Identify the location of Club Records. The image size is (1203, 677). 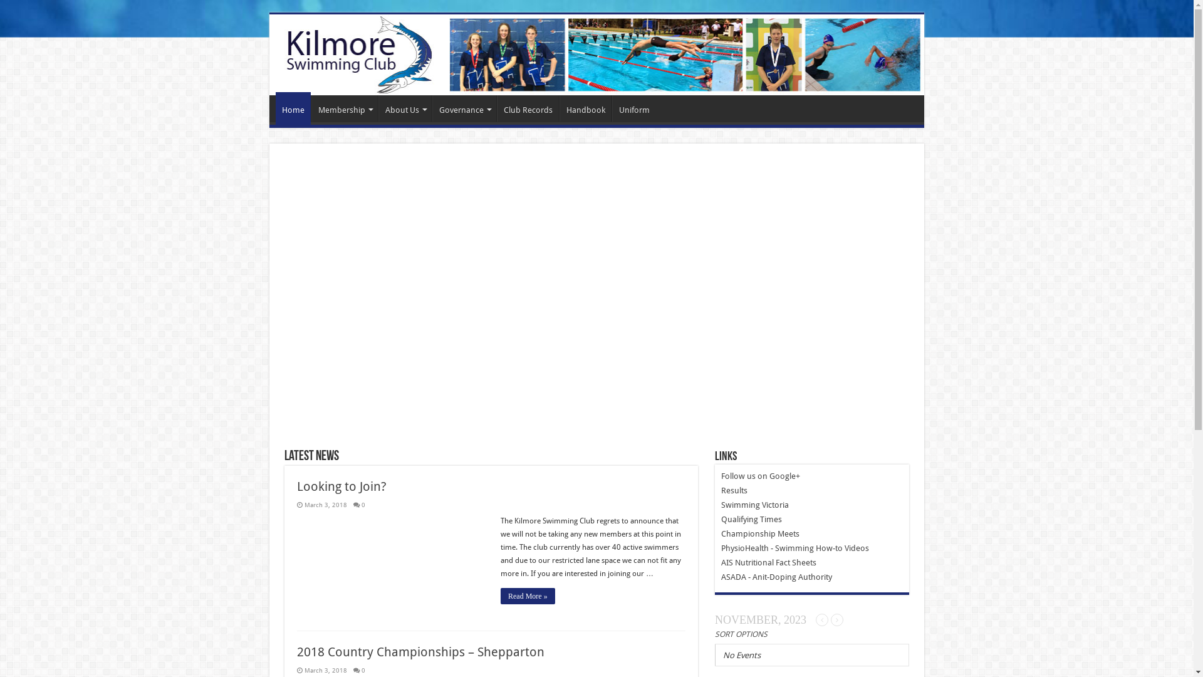
(528, 108).